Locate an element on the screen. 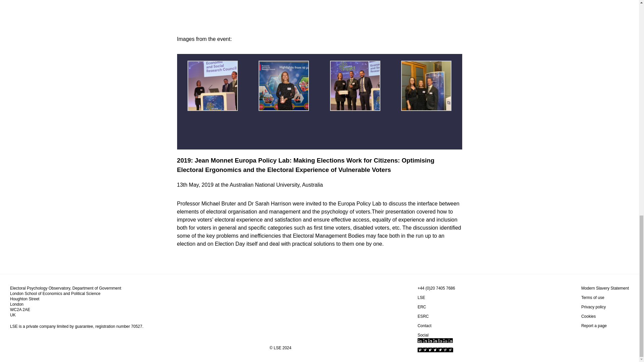 Image resolution: width=644 pixels, height=362 pixels. ERC is located at coordinates (421, 307).